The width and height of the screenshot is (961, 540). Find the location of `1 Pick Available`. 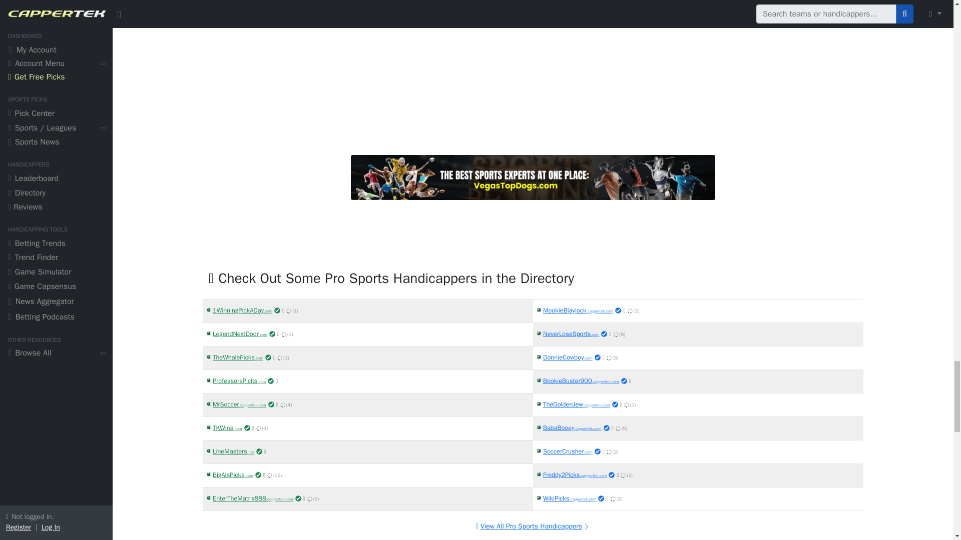

1 Pick Available is located at coordinates (288, 311).